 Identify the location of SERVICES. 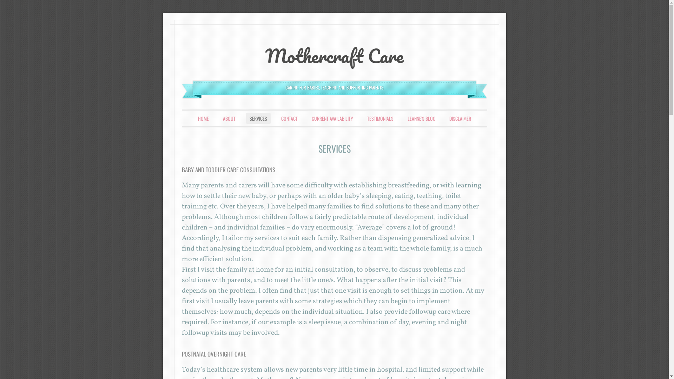
(258, 119).